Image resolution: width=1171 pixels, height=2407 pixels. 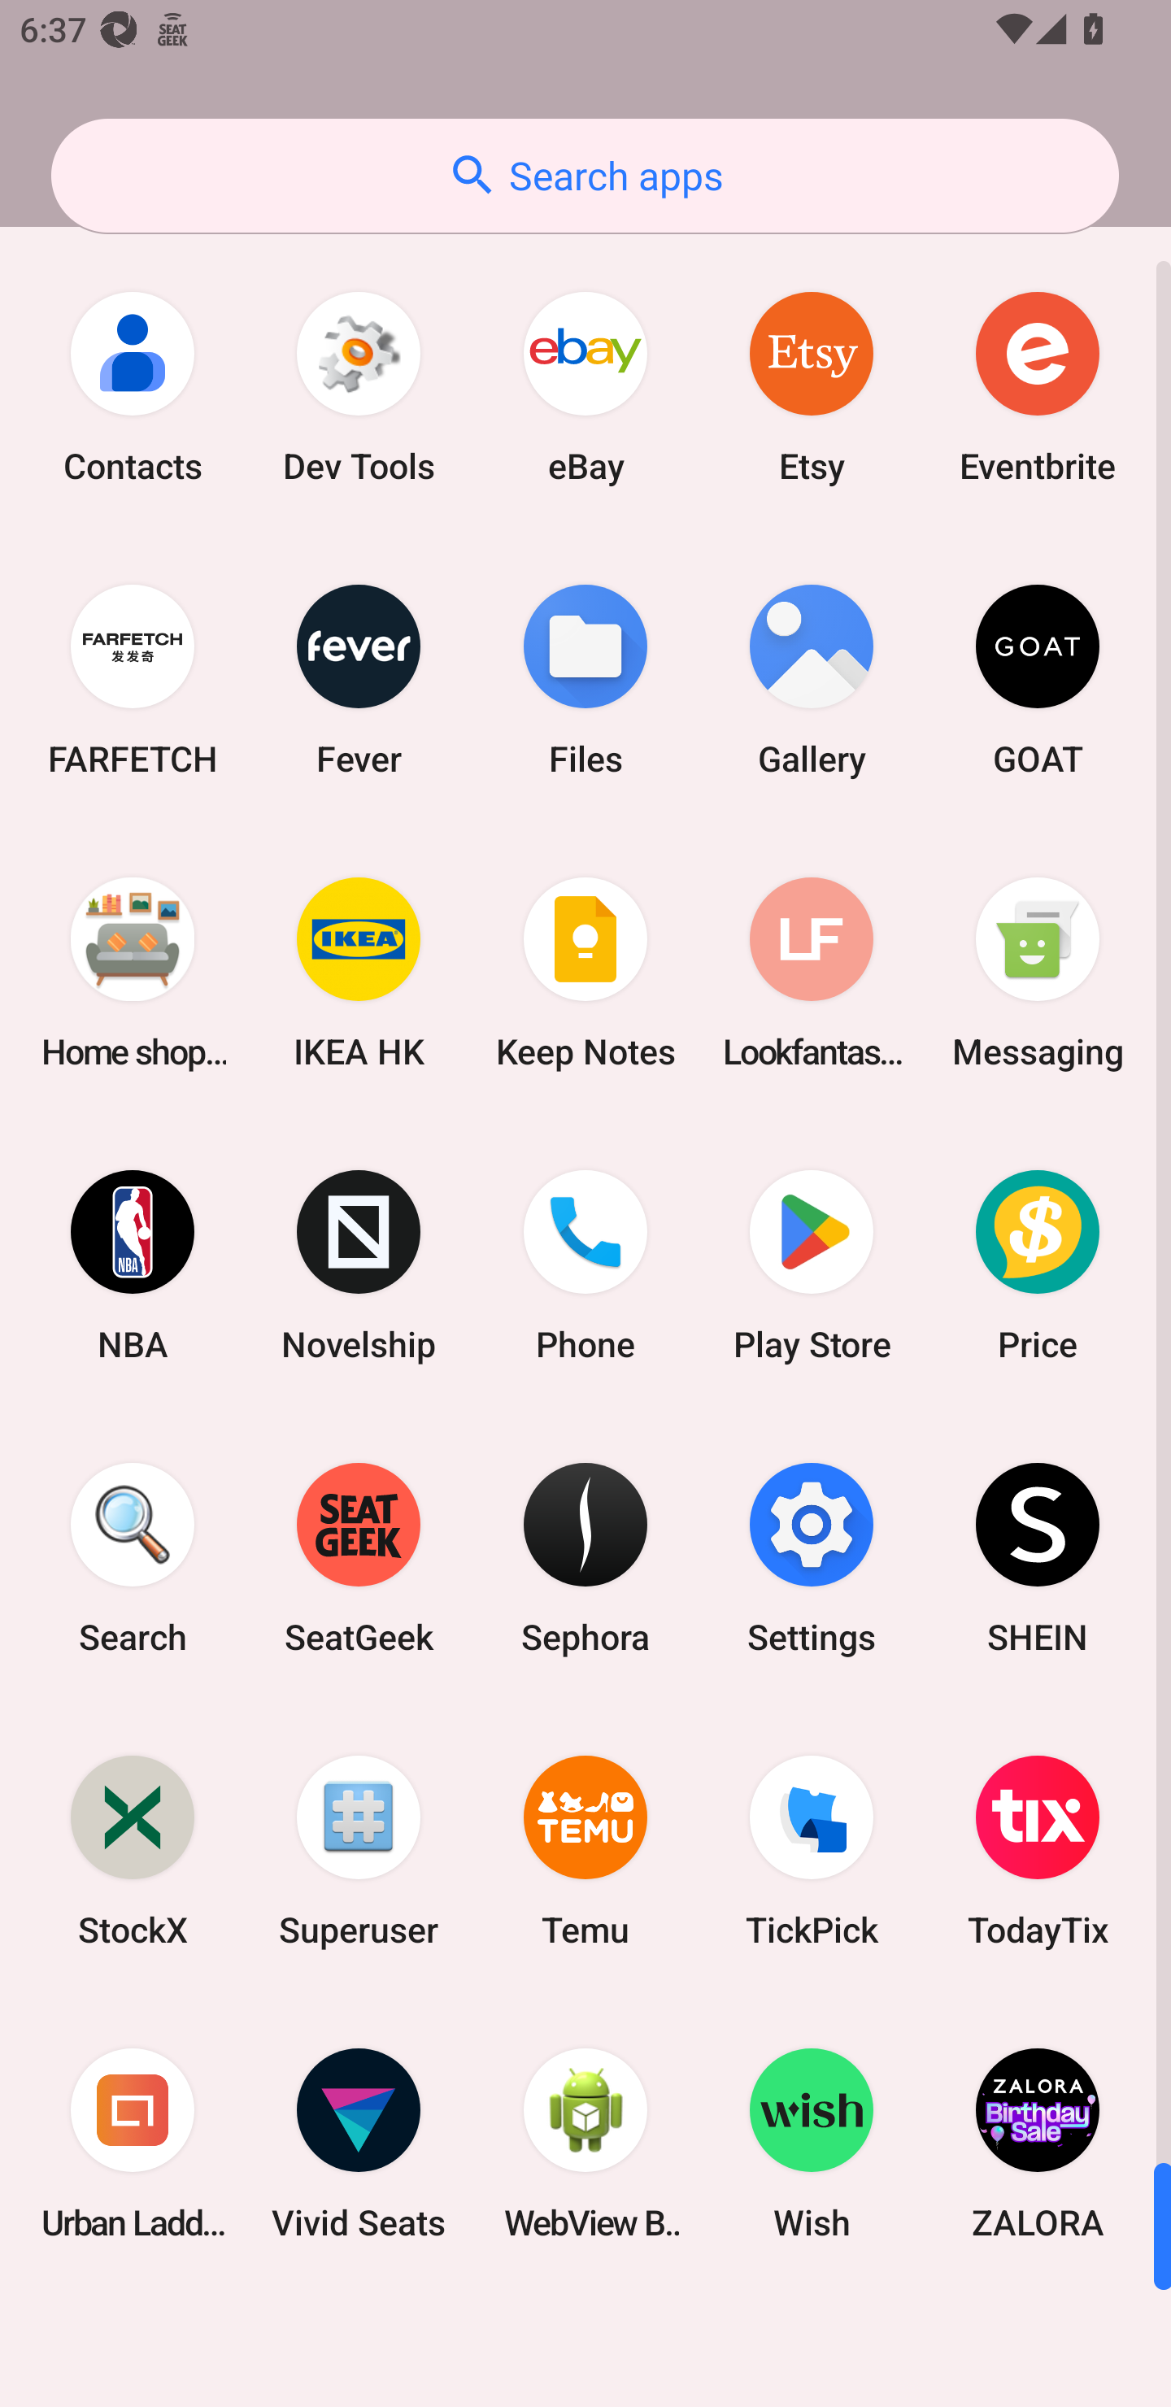 What do you see at coordinates (812, 680) in the screenshot?
I see `Gallery` at bounding box center [812, 680].